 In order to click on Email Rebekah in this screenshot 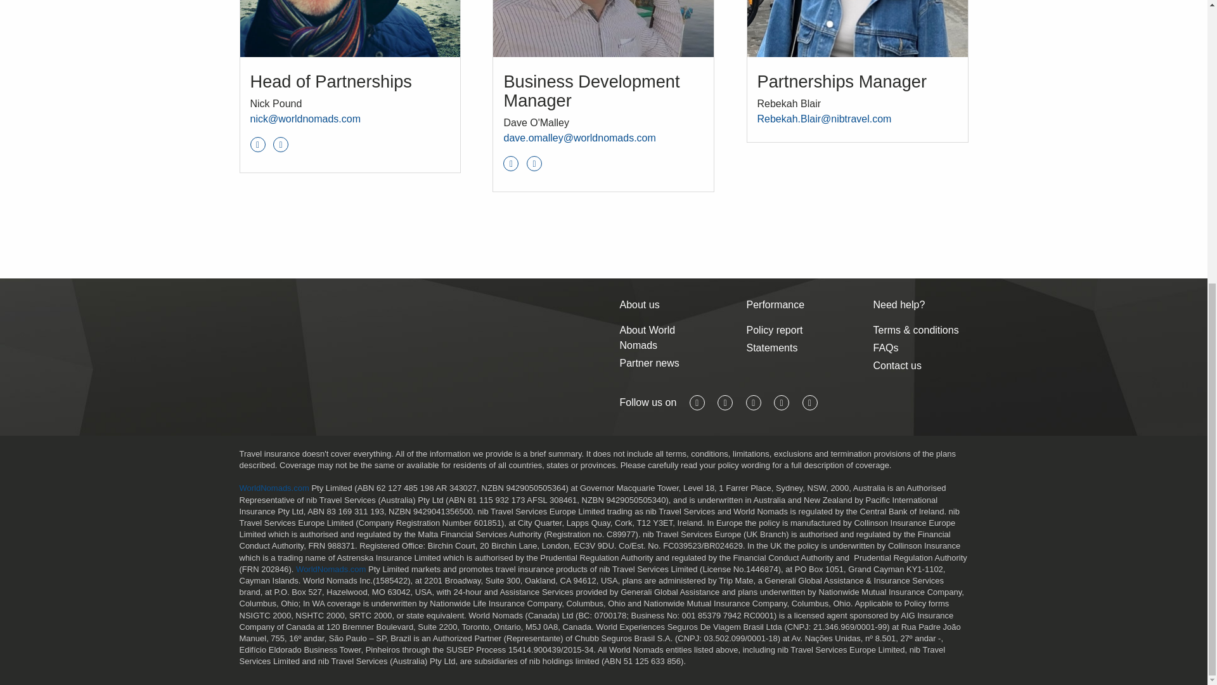, I will do `click(824, 119)`.